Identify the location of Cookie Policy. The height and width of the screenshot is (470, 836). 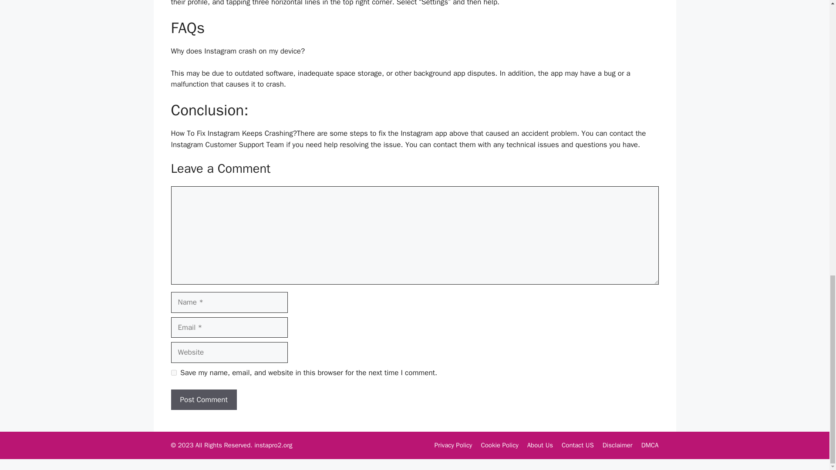
(499, 445).